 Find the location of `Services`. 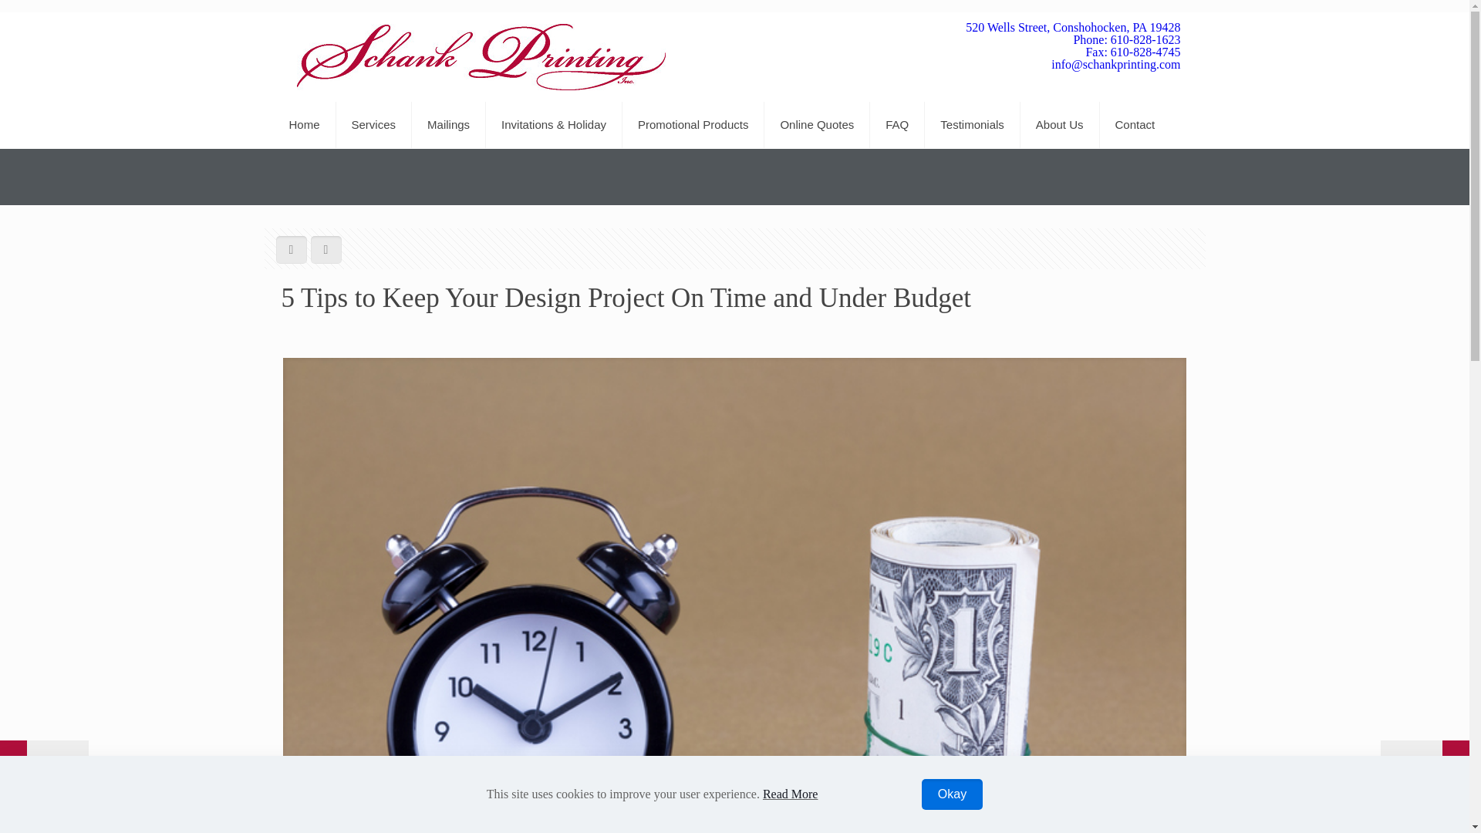

Services is located at coordinates (374, 125).